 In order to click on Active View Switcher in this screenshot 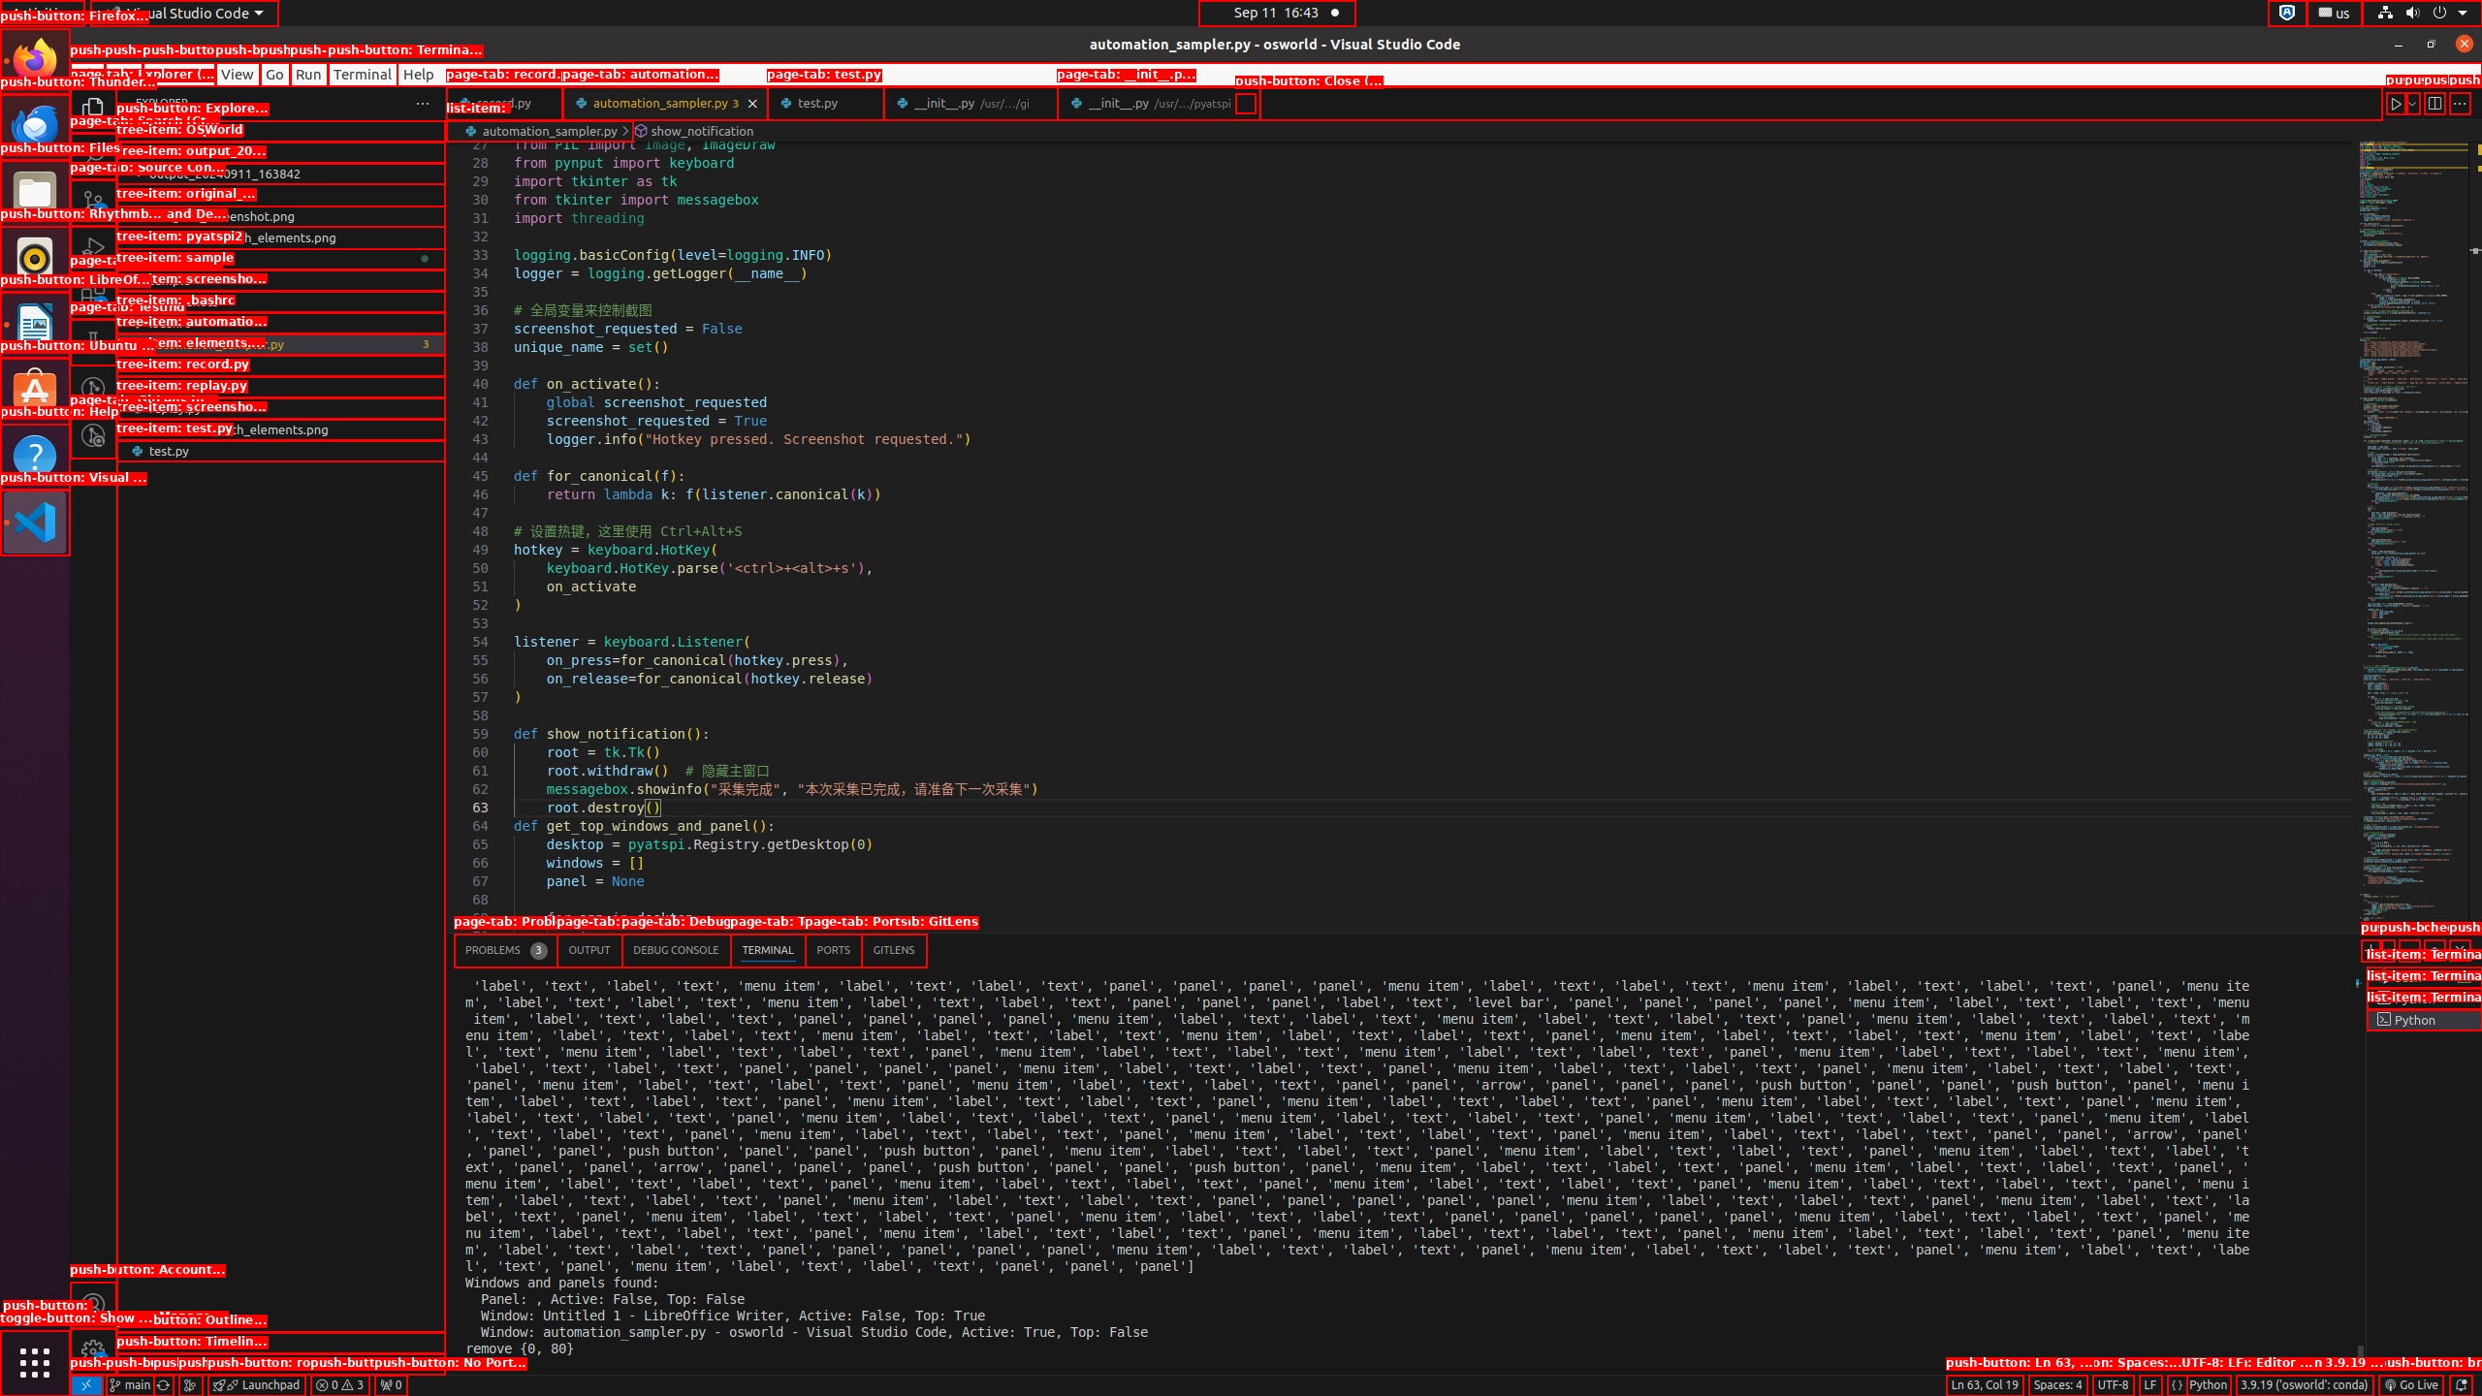, I will do `click(690, 950)`.